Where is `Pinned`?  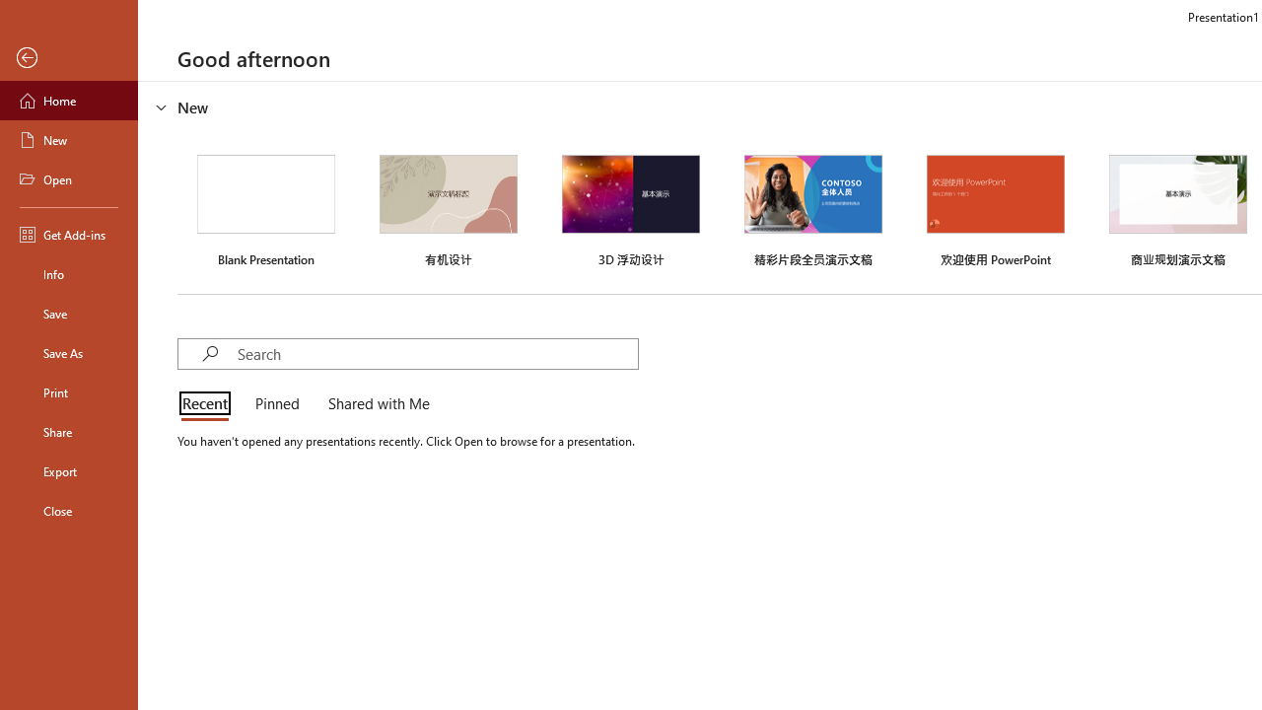
Pinned is located at coordinates (276, 404).